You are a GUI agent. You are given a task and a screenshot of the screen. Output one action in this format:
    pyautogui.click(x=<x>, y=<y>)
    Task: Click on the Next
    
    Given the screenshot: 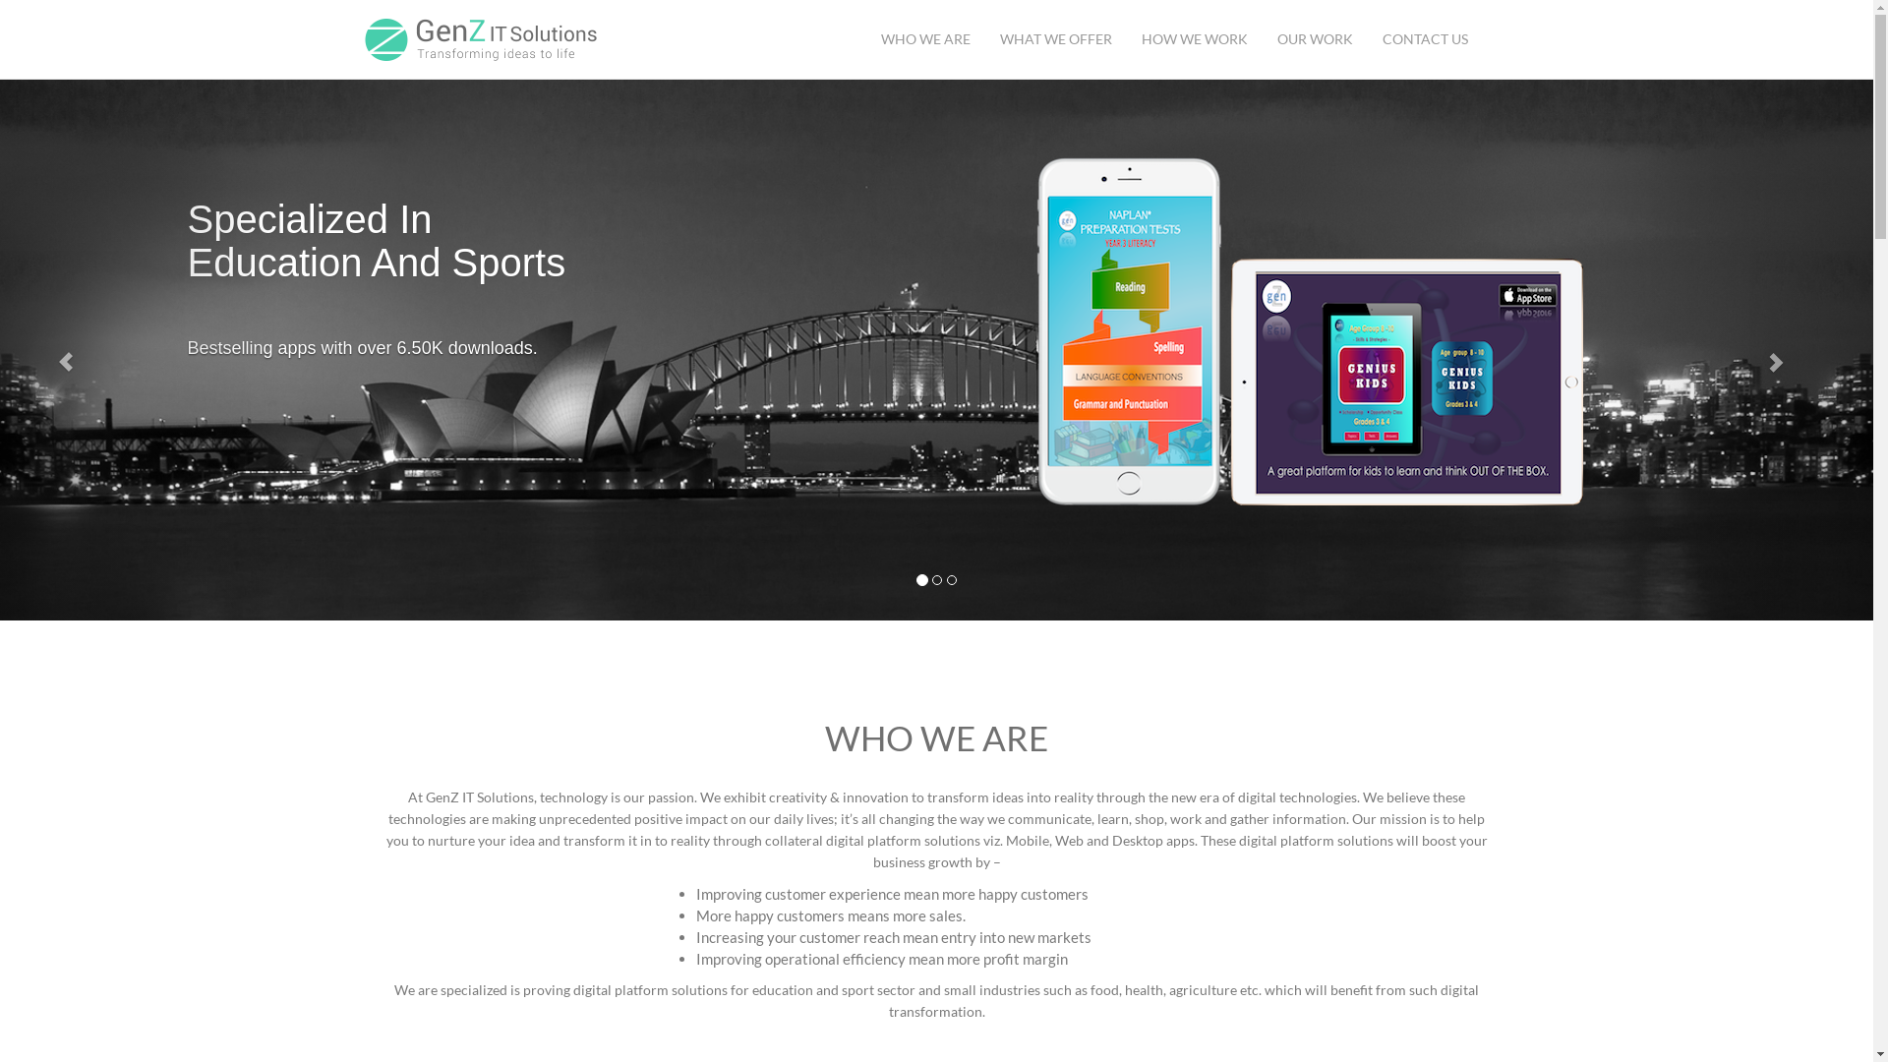 What is the action you would take?
    pyautogui.click(x=1733, y=350)
    